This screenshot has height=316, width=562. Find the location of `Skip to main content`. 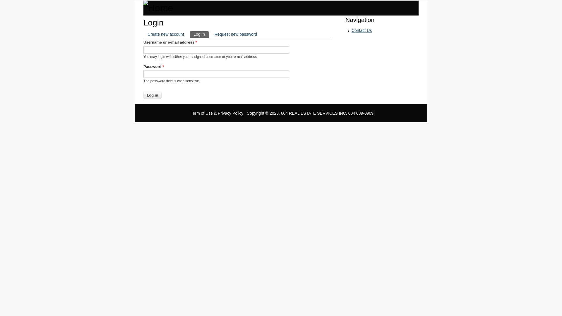

Skip to main content is located at coordinates (19, 1).